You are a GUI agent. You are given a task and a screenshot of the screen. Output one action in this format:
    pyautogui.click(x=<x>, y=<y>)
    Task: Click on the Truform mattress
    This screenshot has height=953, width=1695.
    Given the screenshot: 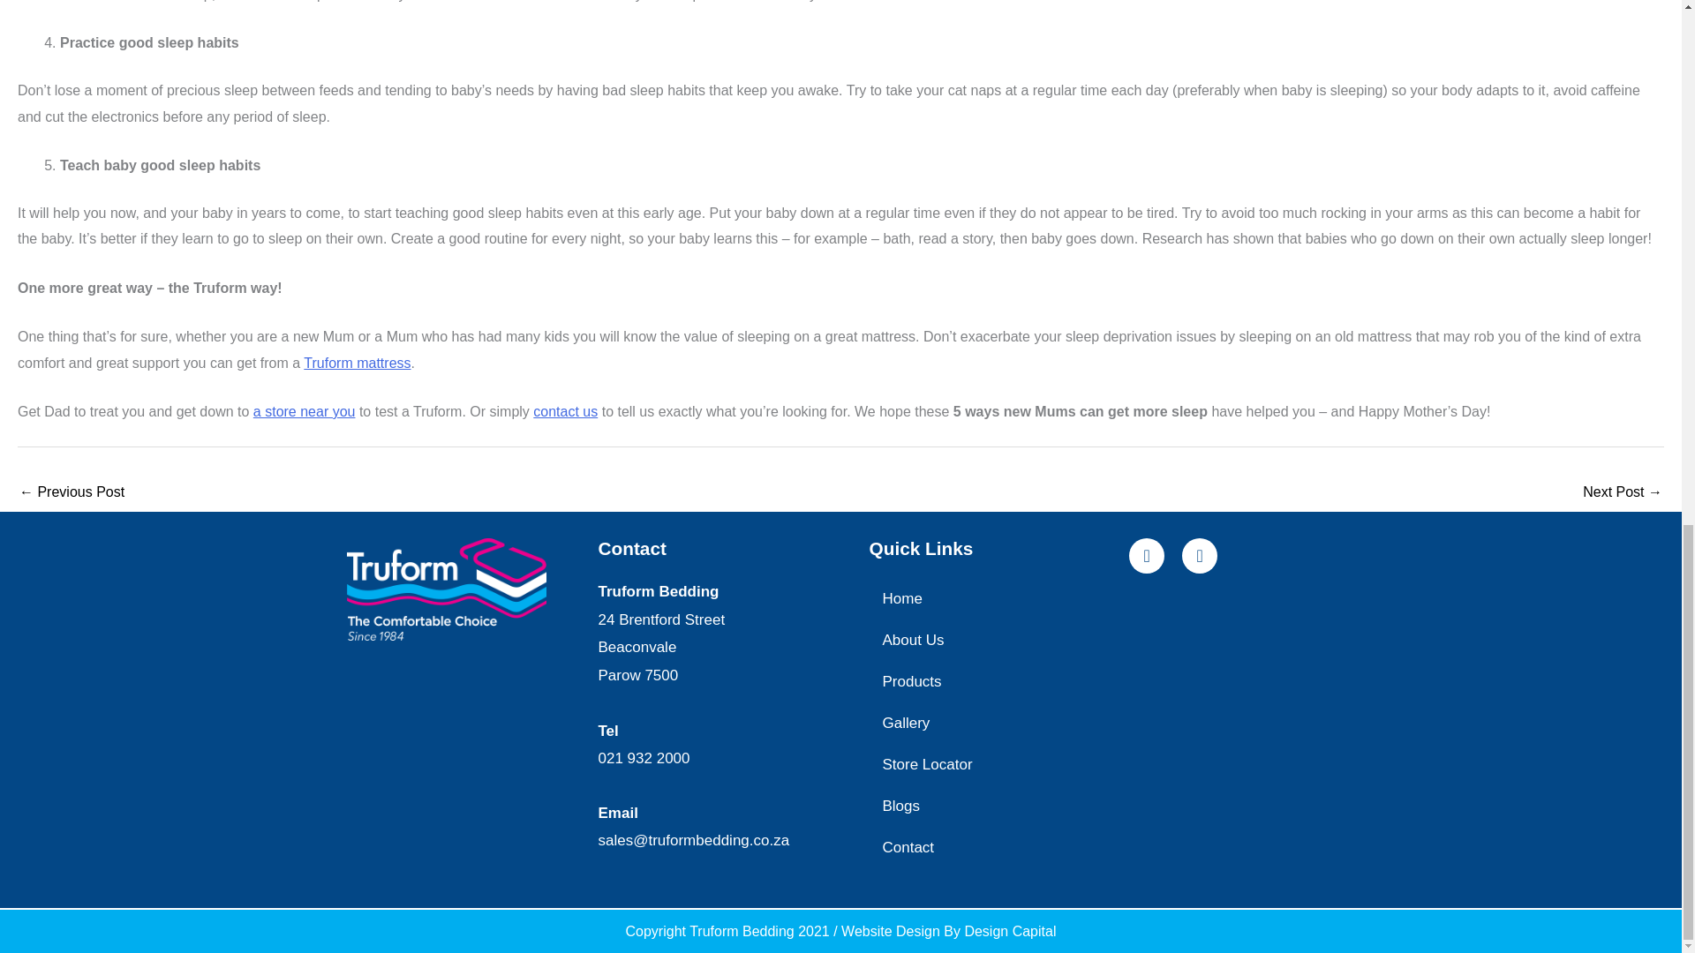 What is the action you would take?
    pyautogui.click(x=357, y=363)
    